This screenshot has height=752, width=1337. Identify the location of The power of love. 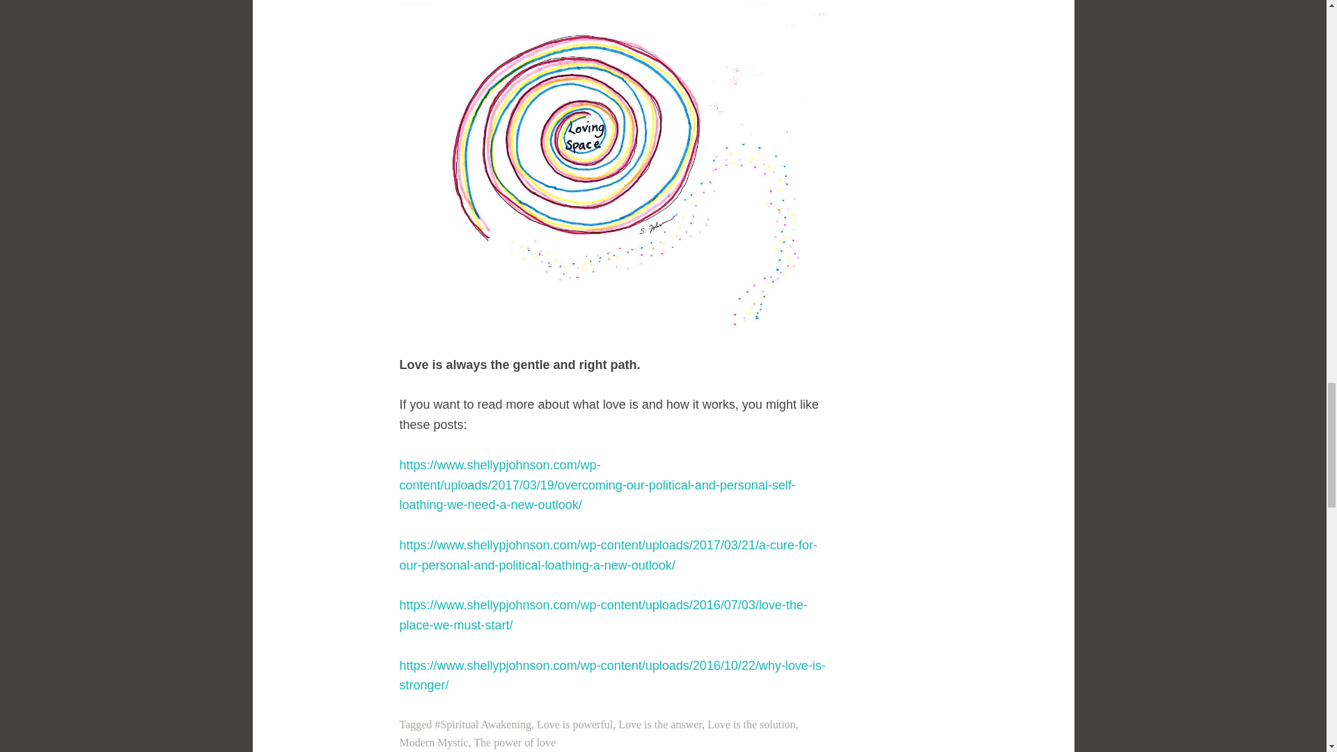
(514, 742).